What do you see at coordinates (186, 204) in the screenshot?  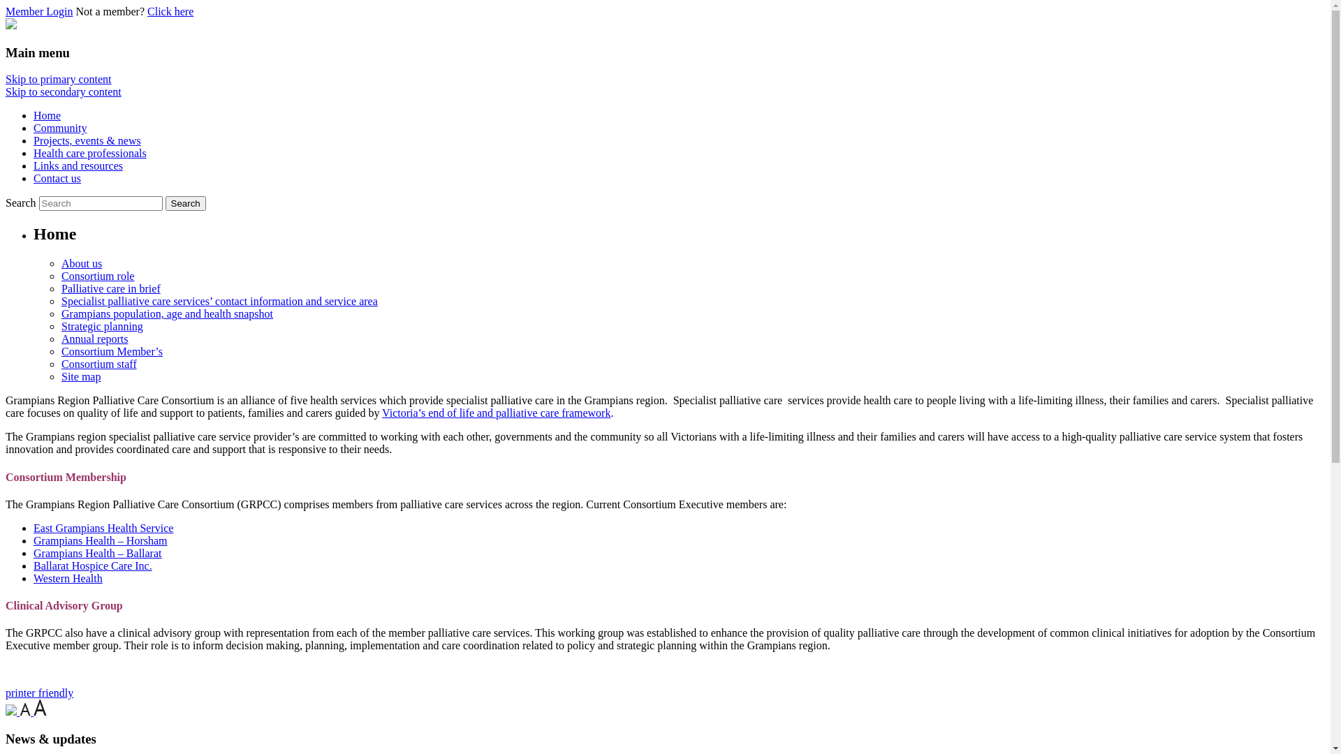 I see `Search` at bounding box center [186, 204].